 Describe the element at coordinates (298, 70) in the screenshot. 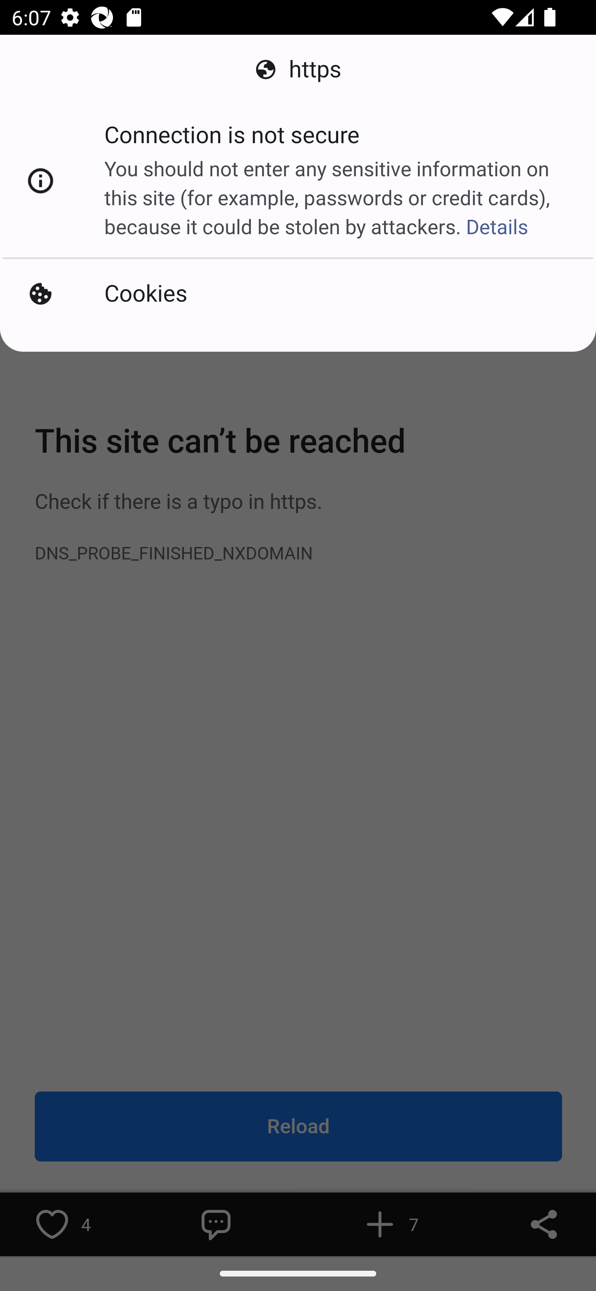

I see `https` at that location.